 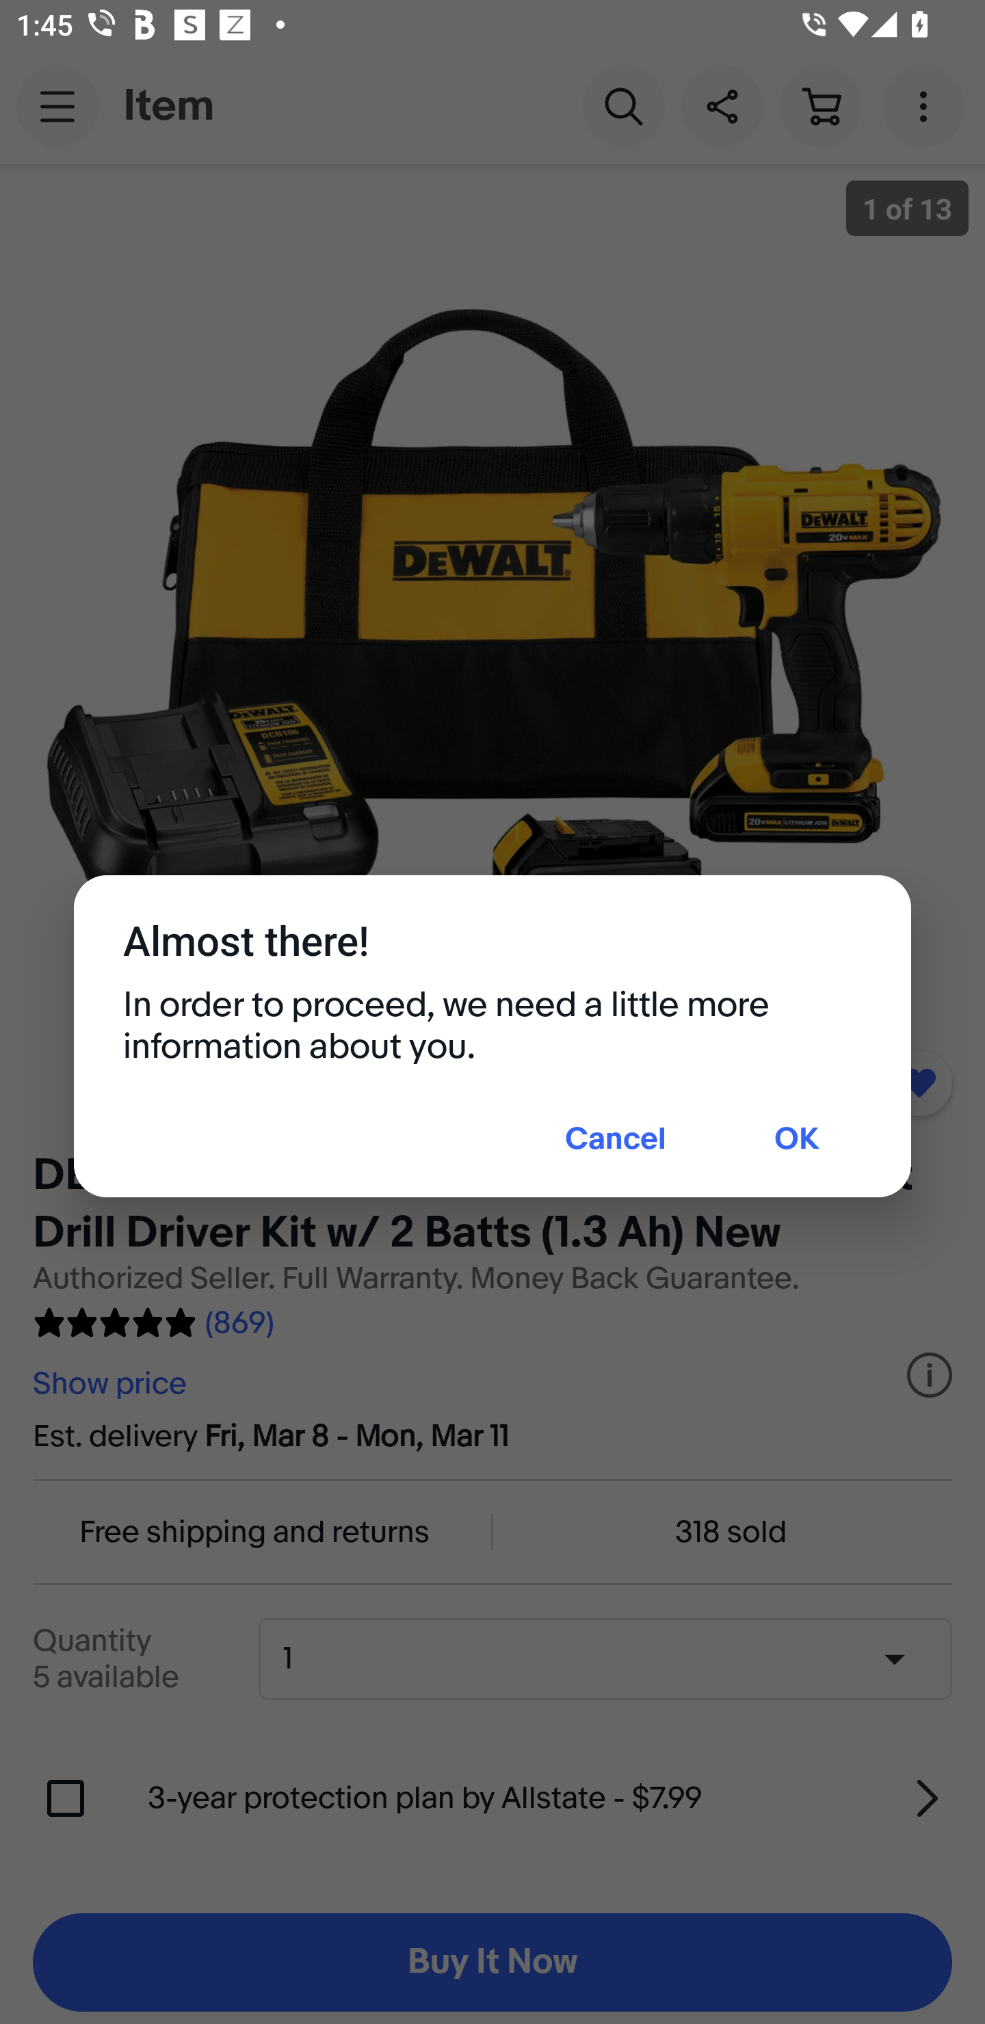 What do you see at coordinates (796, 1141) in the screenshot?
I see `OK` at bounding box center [796, 1141].